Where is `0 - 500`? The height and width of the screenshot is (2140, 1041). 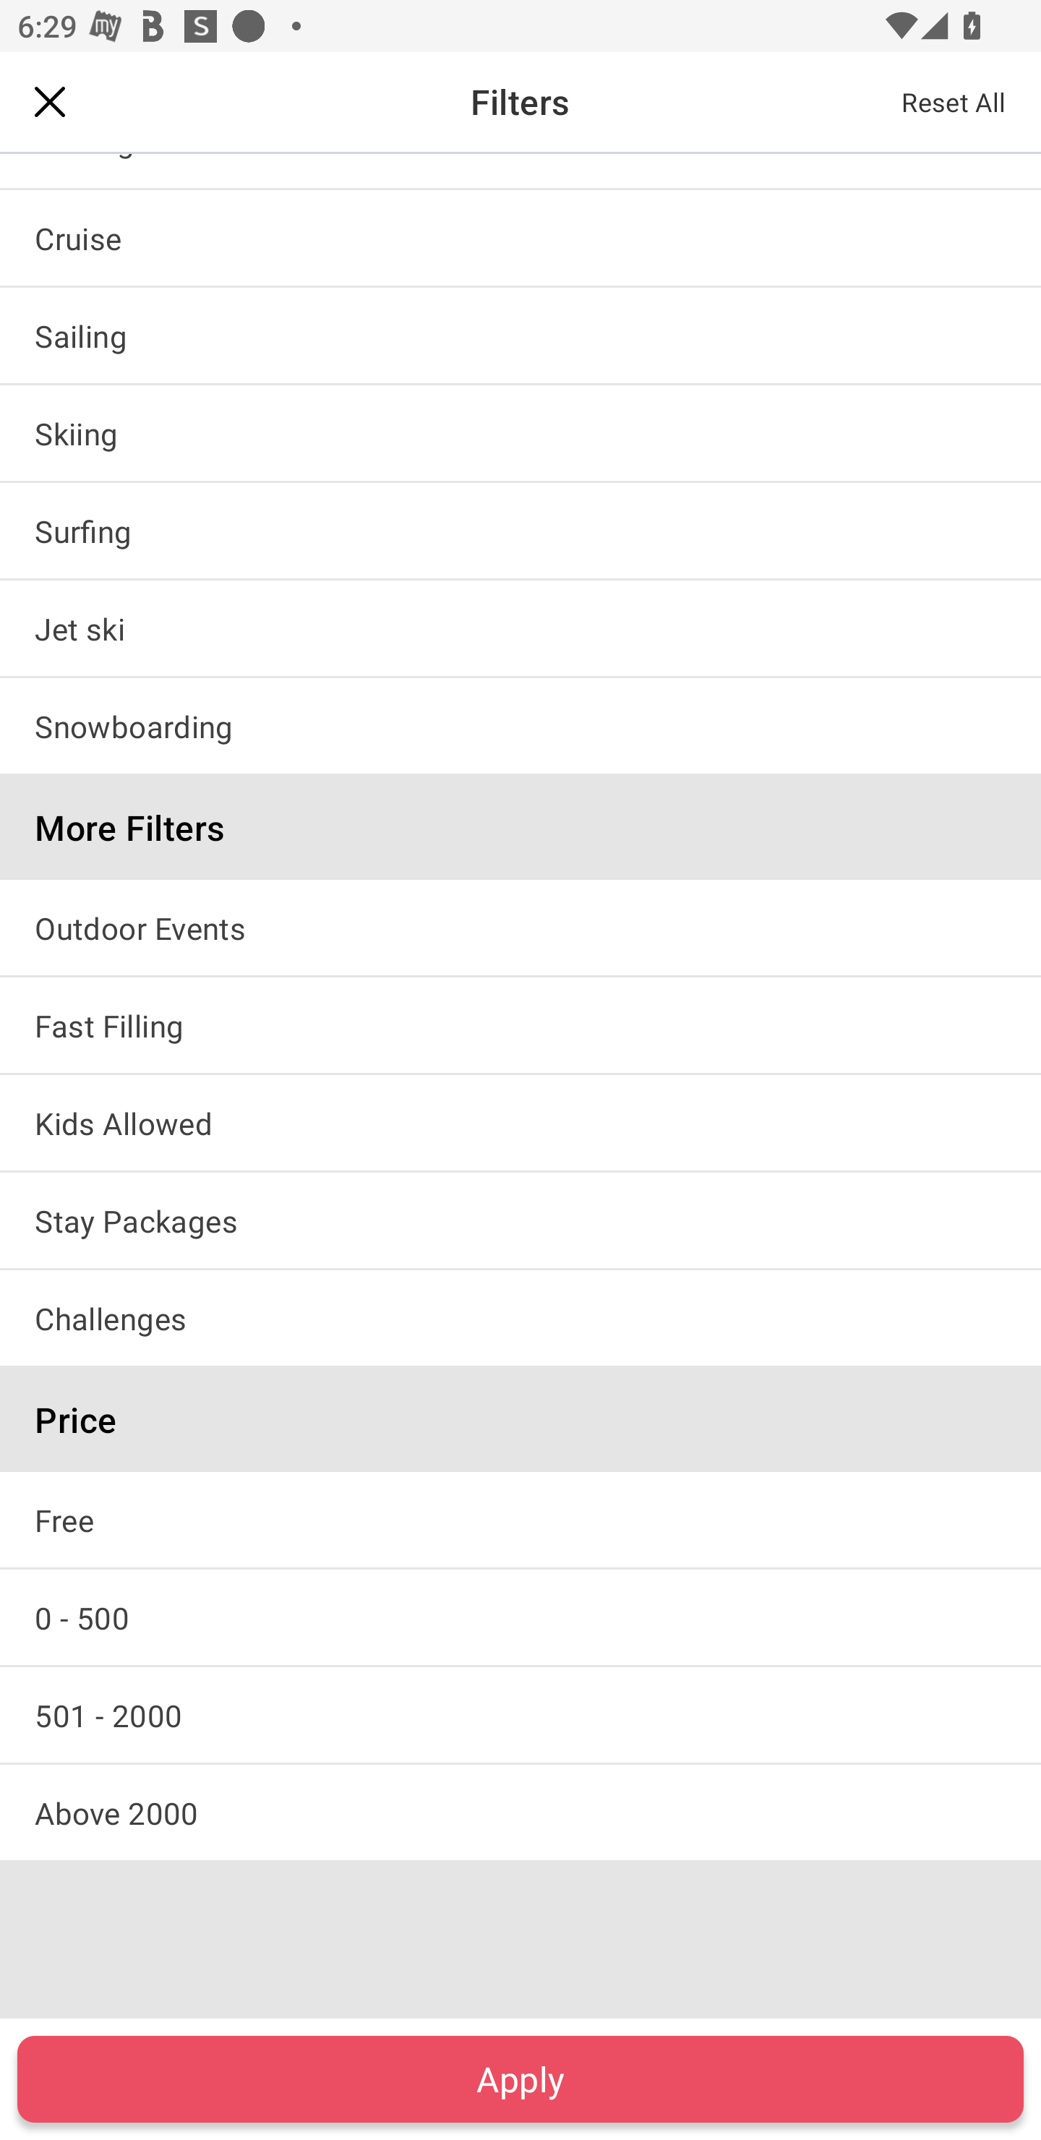
0 - 500 is located at coordinates (520, 1617).